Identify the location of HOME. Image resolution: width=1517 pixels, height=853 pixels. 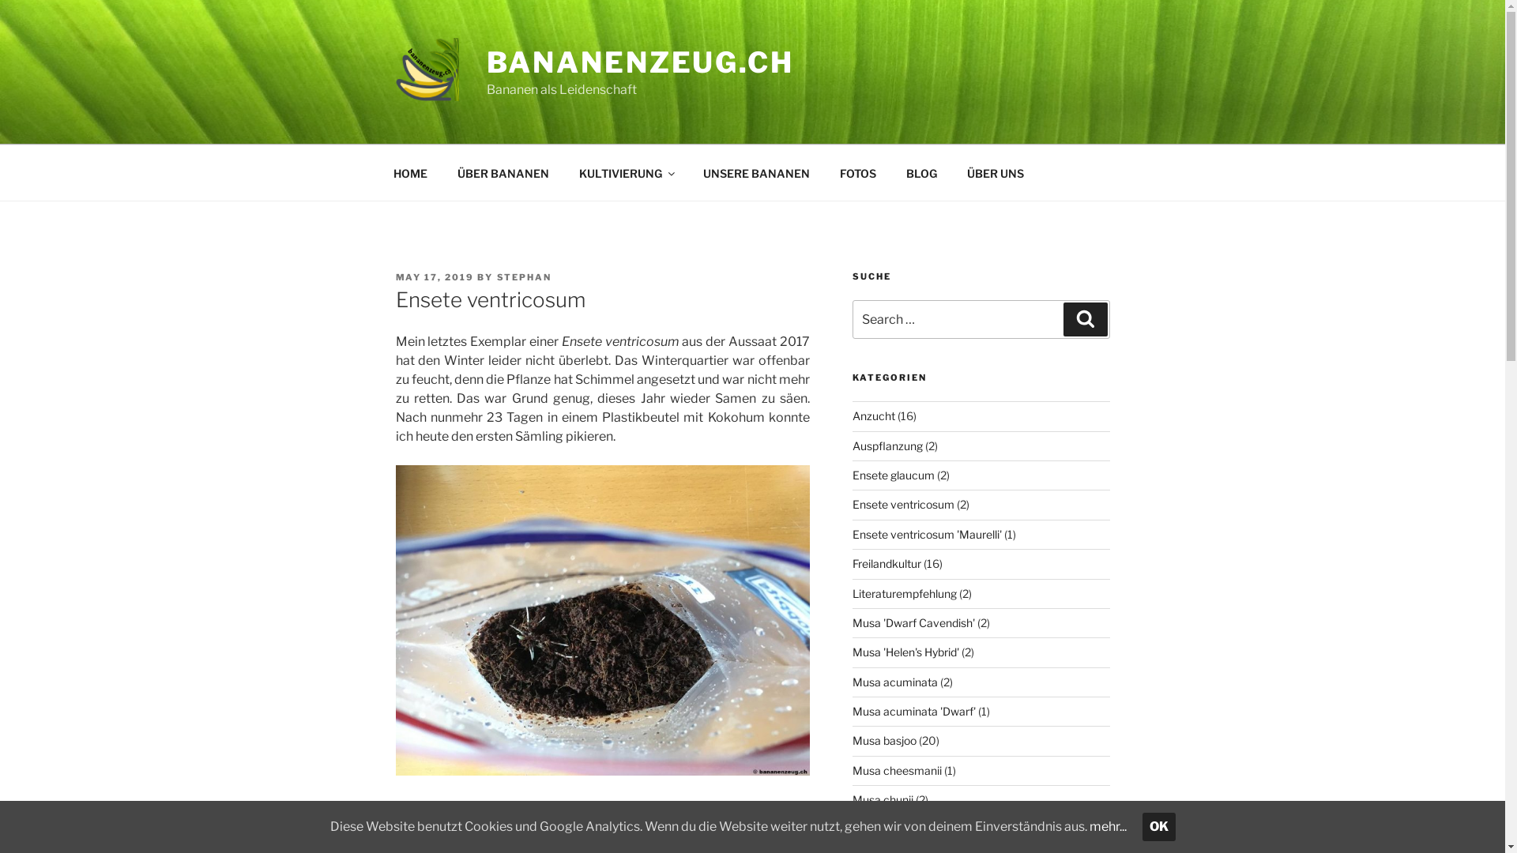
(410, 172).